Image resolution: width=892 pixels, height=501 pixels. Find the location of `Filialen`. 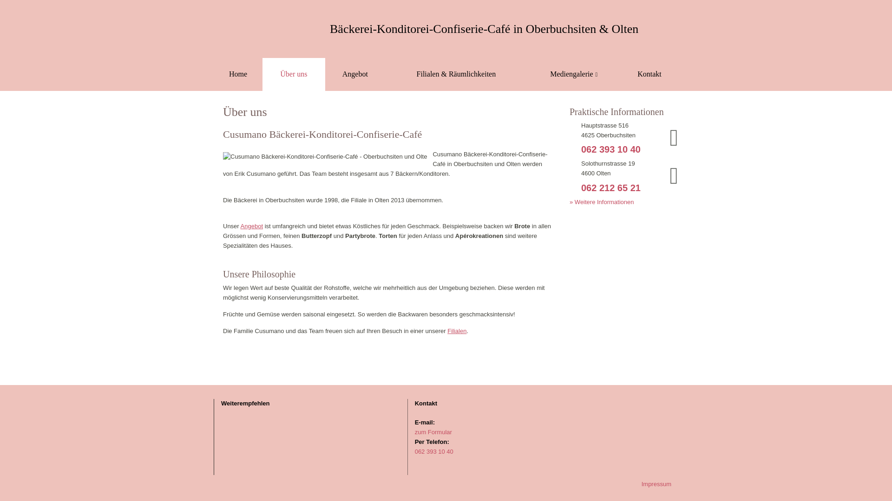

Filialen is located at coordinates (457, 331).